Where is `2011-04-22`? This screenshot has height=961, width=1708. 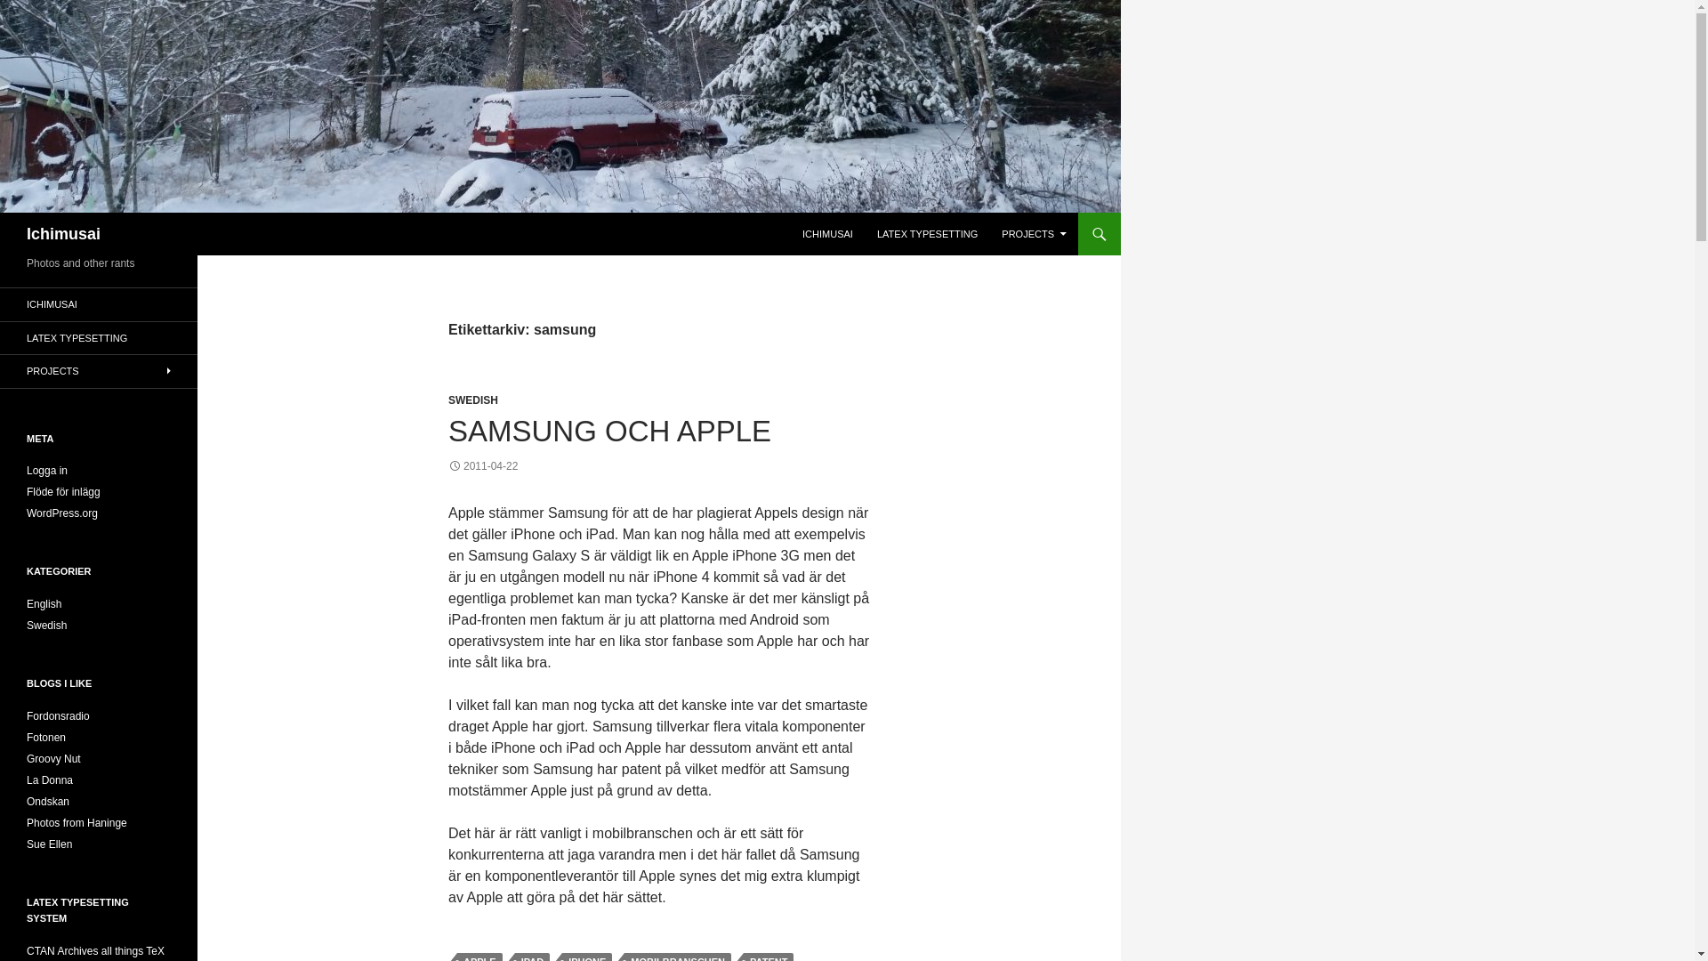 2011-04-22 is located at coordinates (482, 466).